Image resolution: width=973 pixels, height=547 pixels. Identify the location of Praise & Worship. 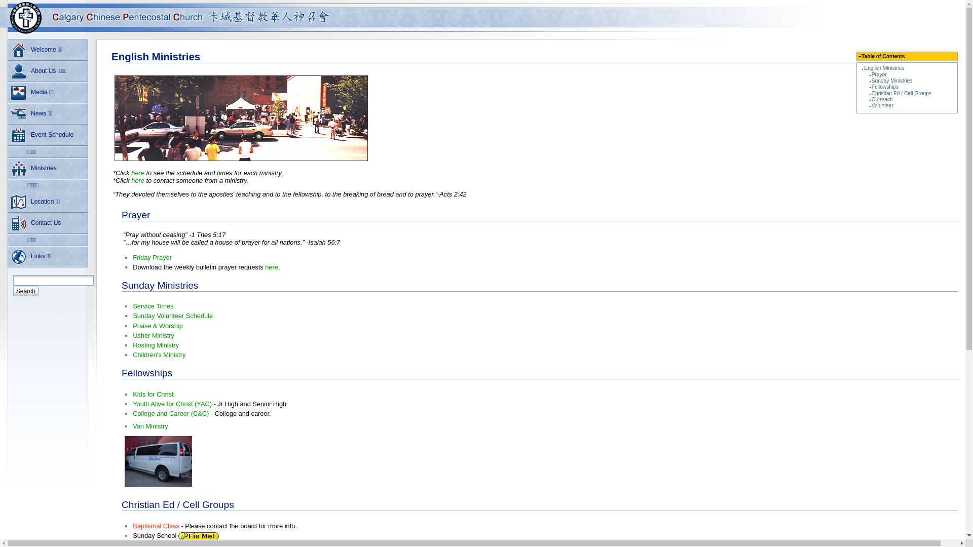
(158, 326).